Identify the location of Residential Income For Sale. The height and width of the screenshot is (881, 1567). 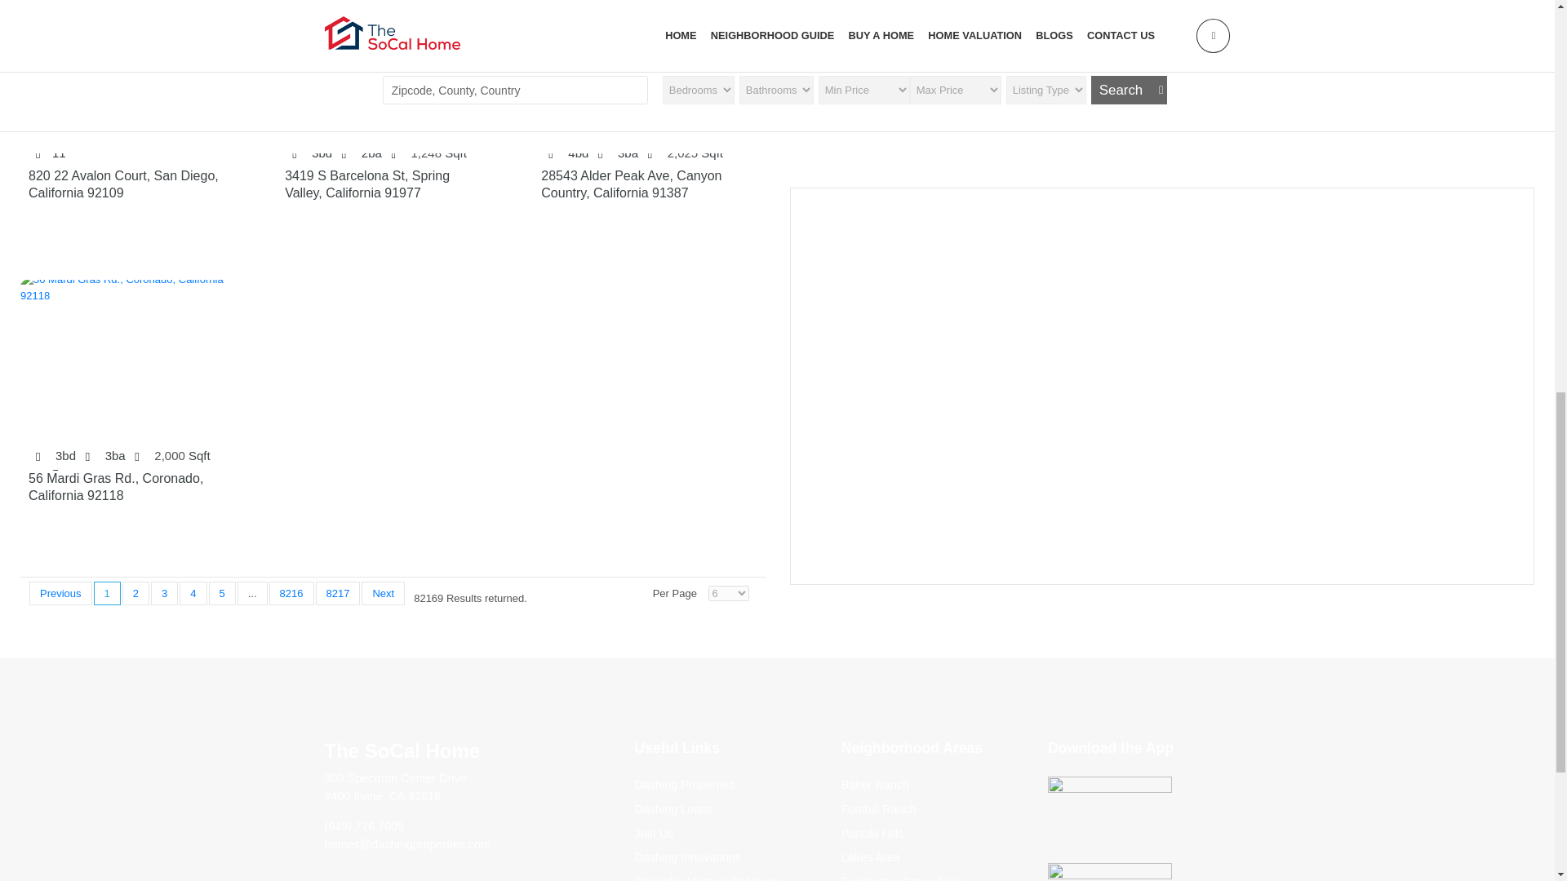
(135, 185).